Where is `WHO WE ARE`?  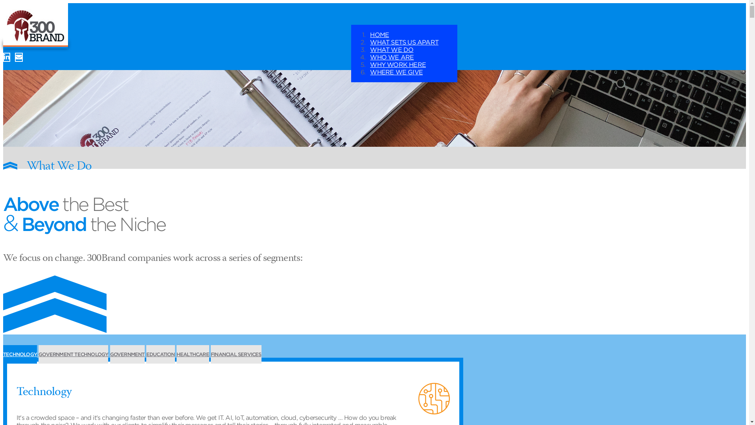 WHO WE ARE is located at coordinates (400, 57).